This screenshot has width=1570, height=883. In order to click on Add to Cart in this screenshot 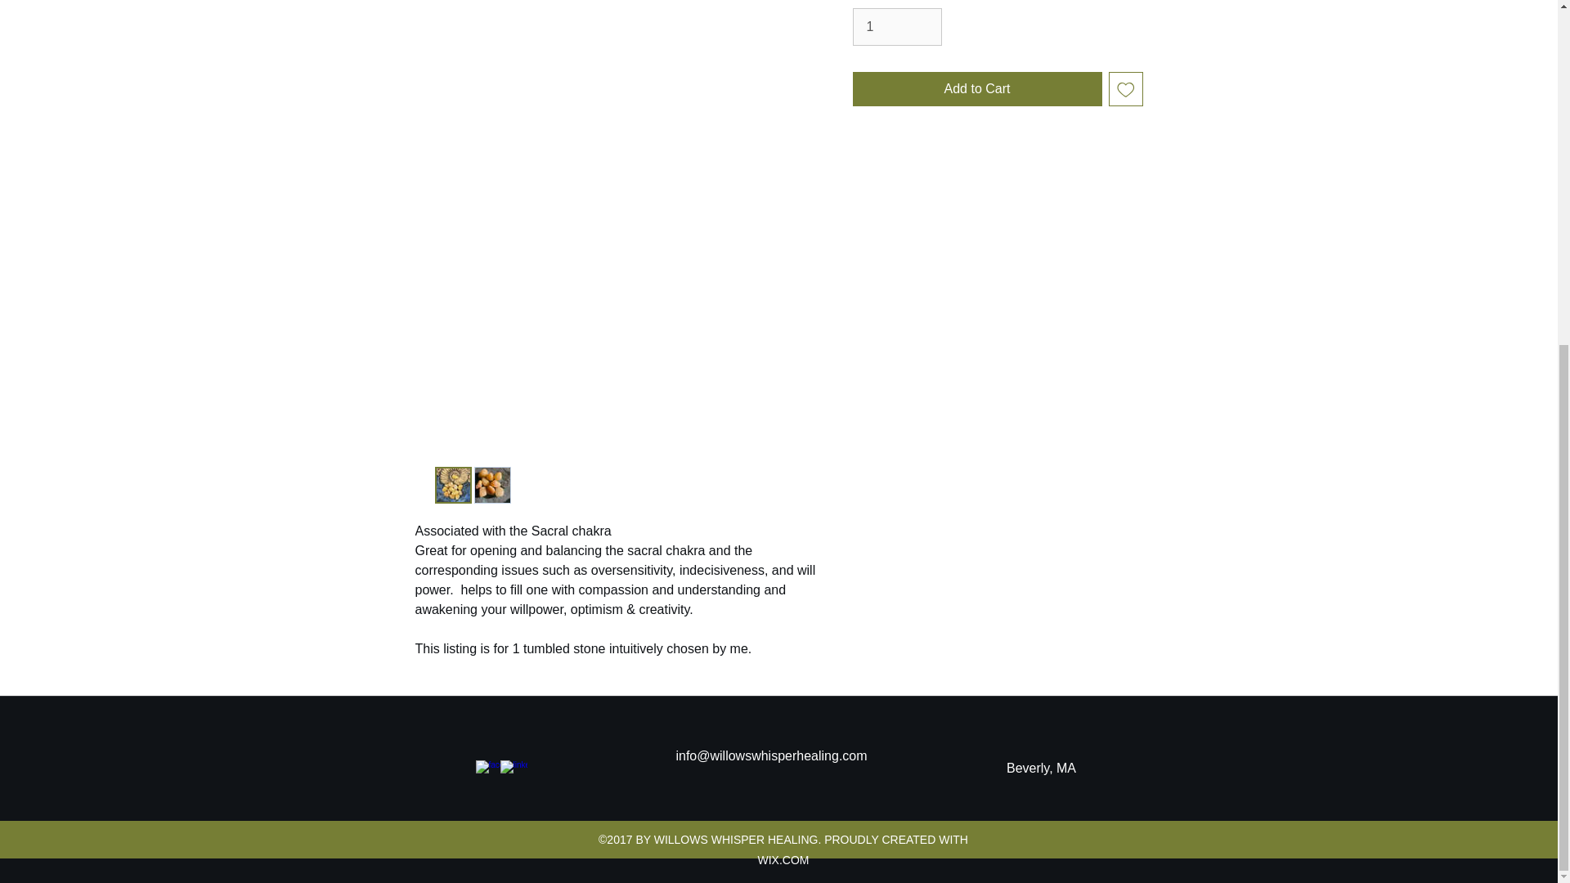, I will do `click(976, 88)`.